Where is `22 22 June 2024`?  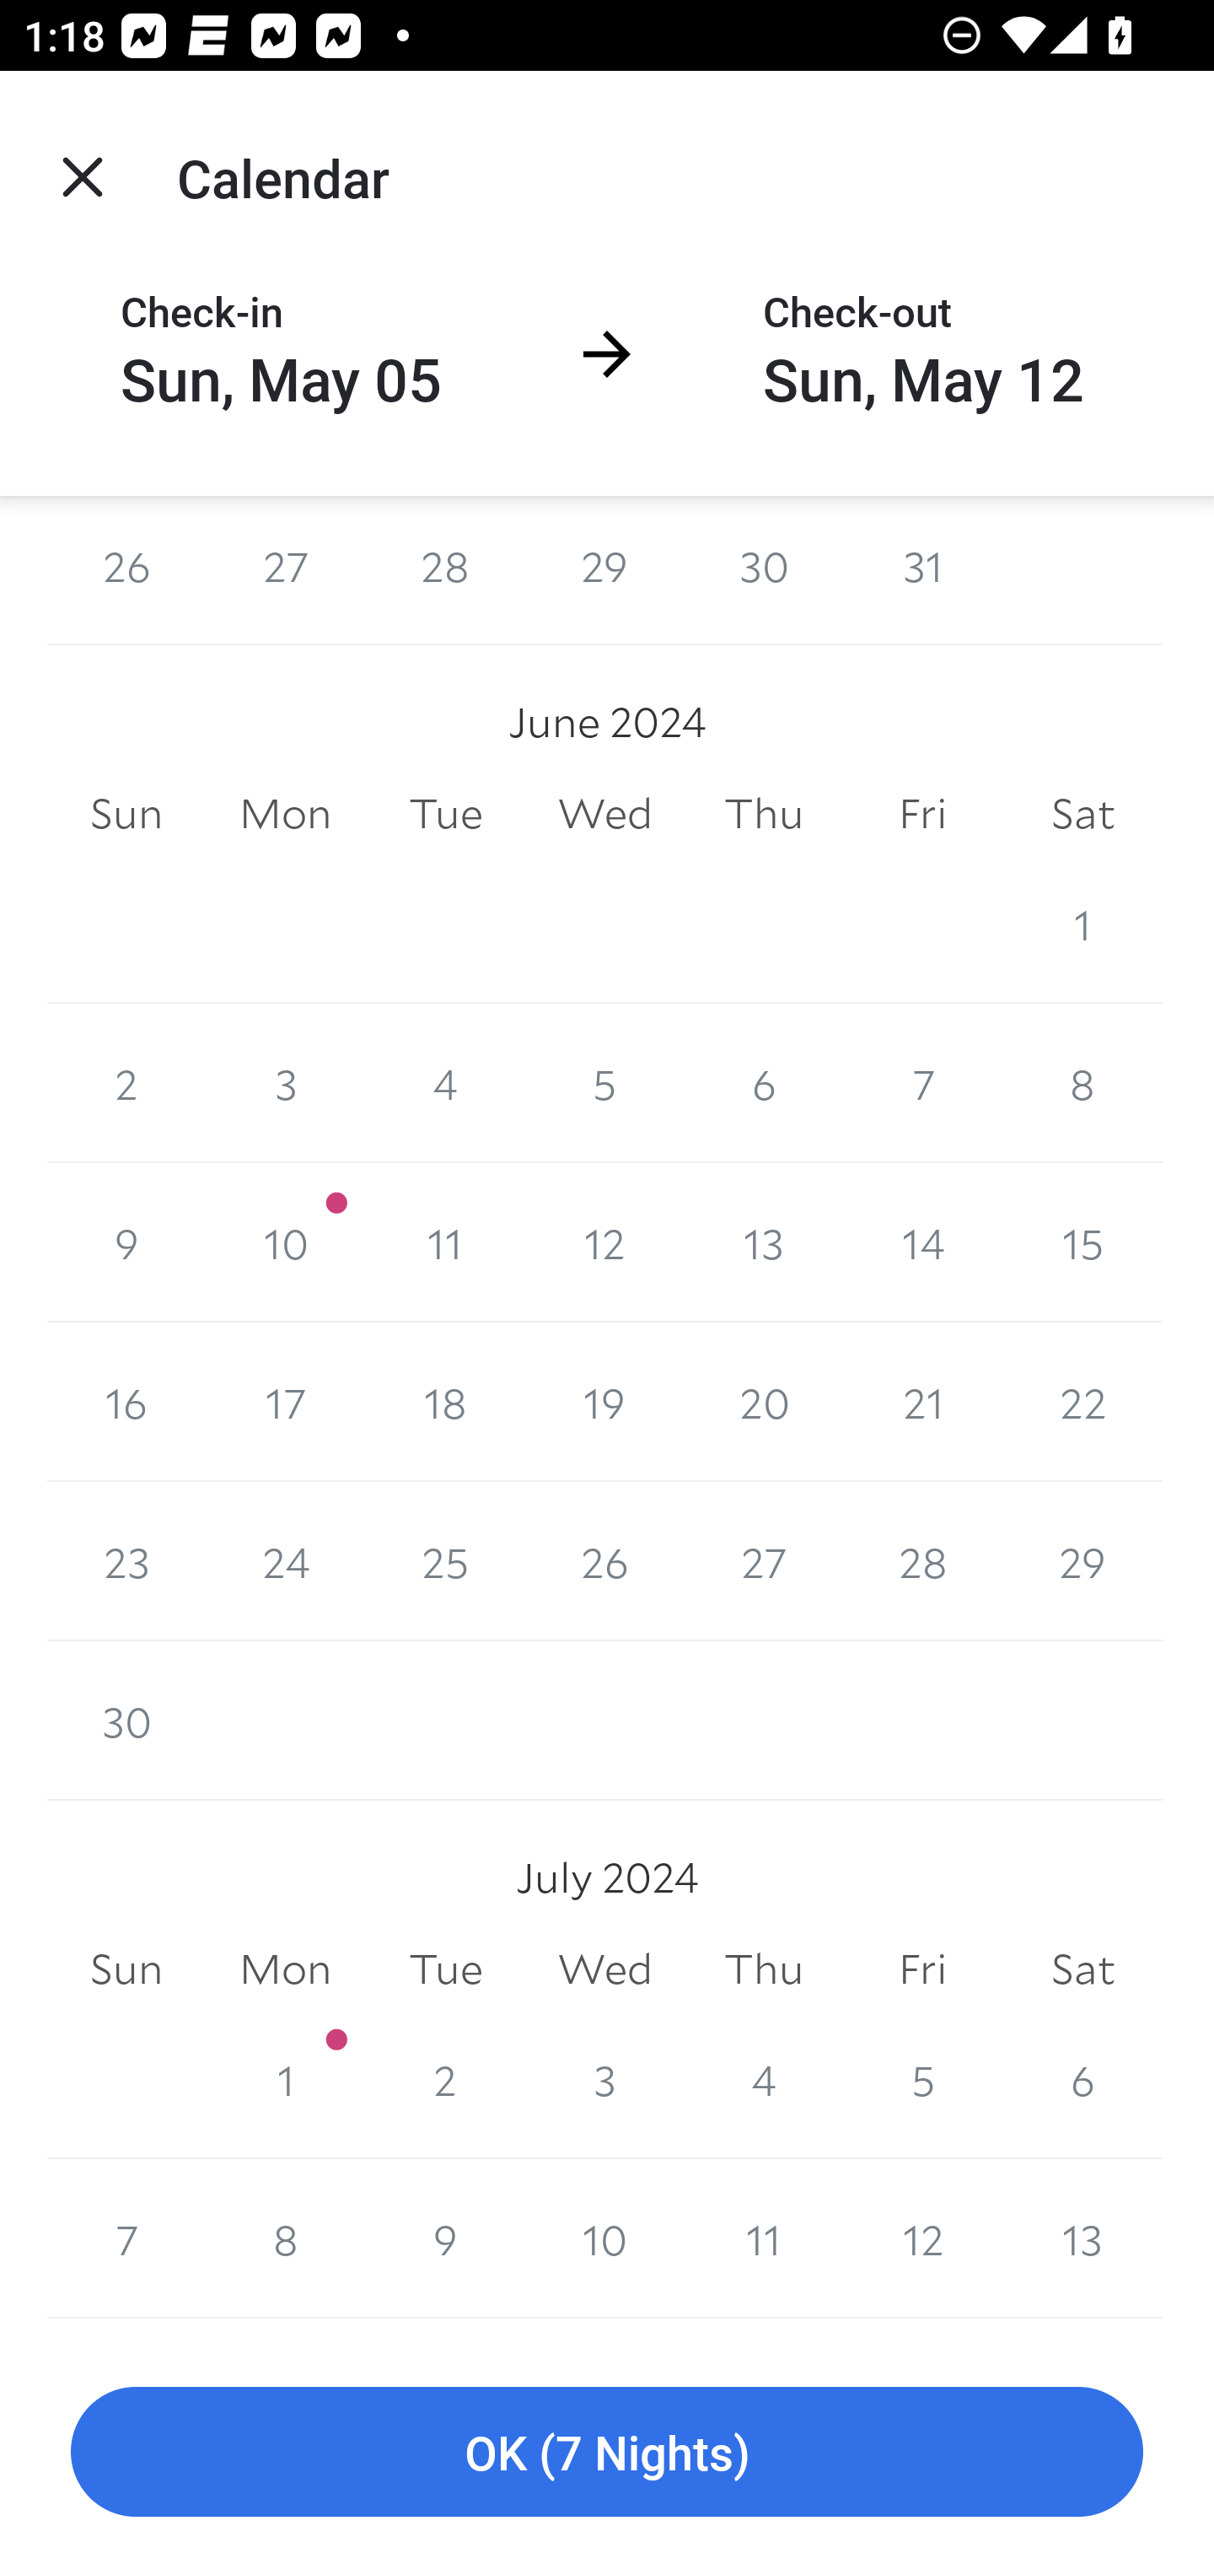
22 22 June 2024 is located at coordinates (1082, 1402).